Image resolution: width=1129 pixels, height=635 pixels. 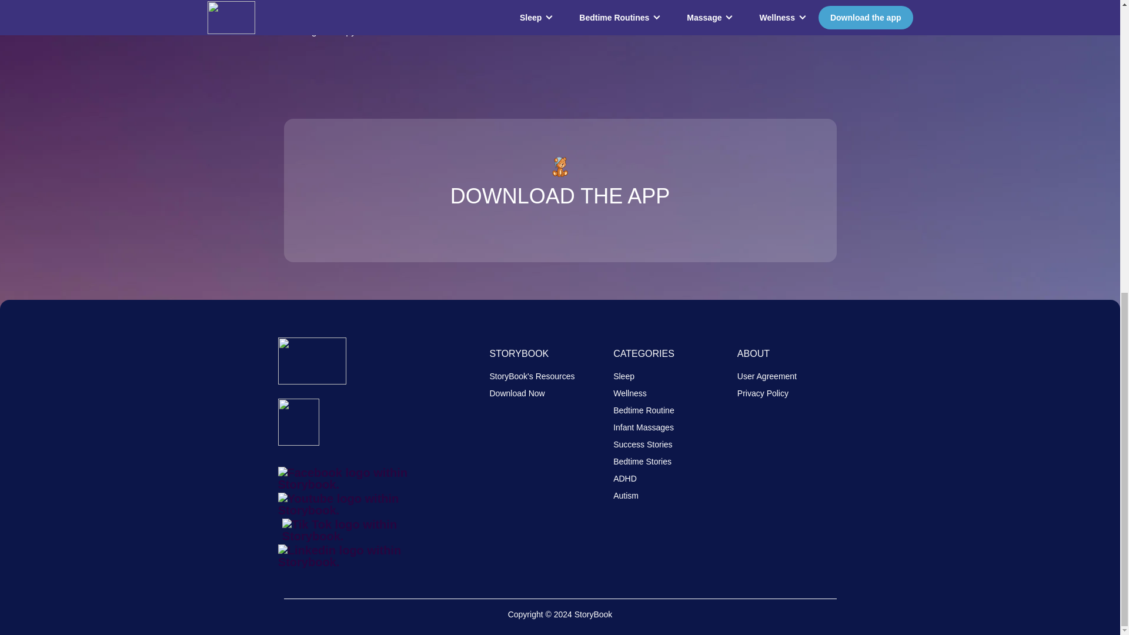 I want to click on Download Now, so click(x=516, y=393).